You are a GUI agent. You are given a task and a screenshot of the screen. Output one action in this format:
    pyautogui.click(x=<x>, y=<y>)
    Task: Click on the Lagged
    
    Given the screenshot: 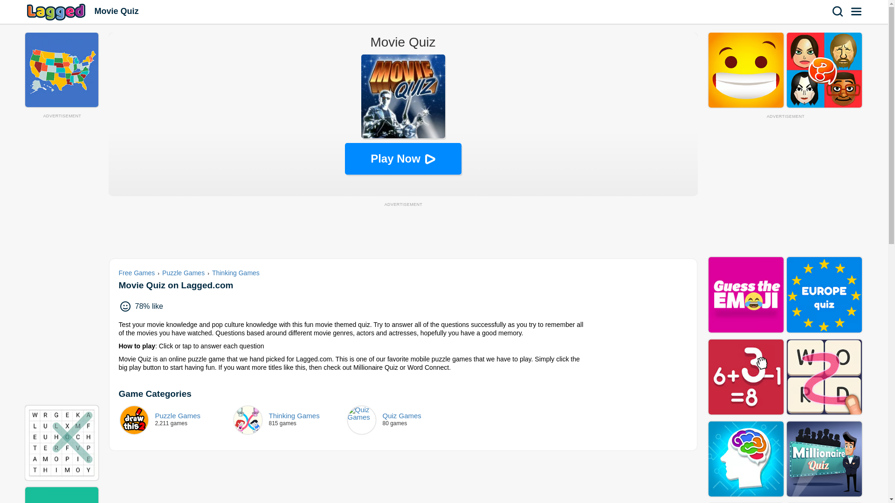 What is the action you would take?
    pyautogui.click(x=404, y=420)
    